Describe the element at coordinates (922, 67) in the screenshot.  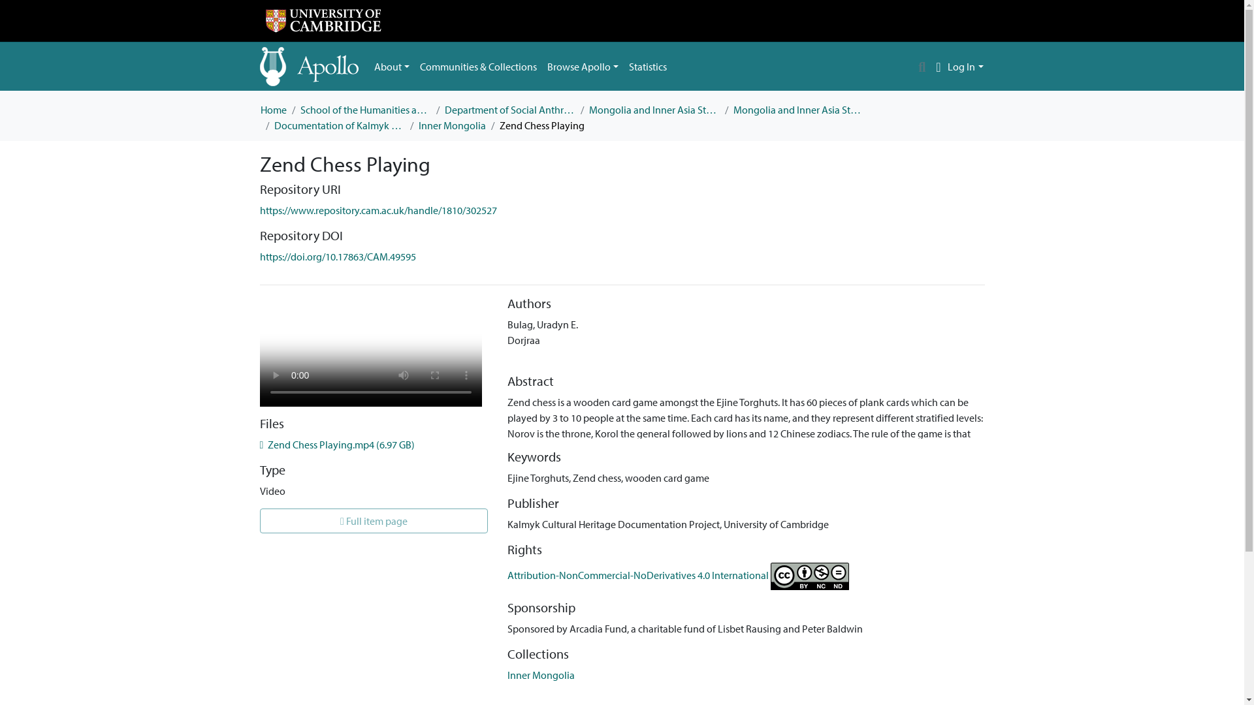
I see `Search` at that location.